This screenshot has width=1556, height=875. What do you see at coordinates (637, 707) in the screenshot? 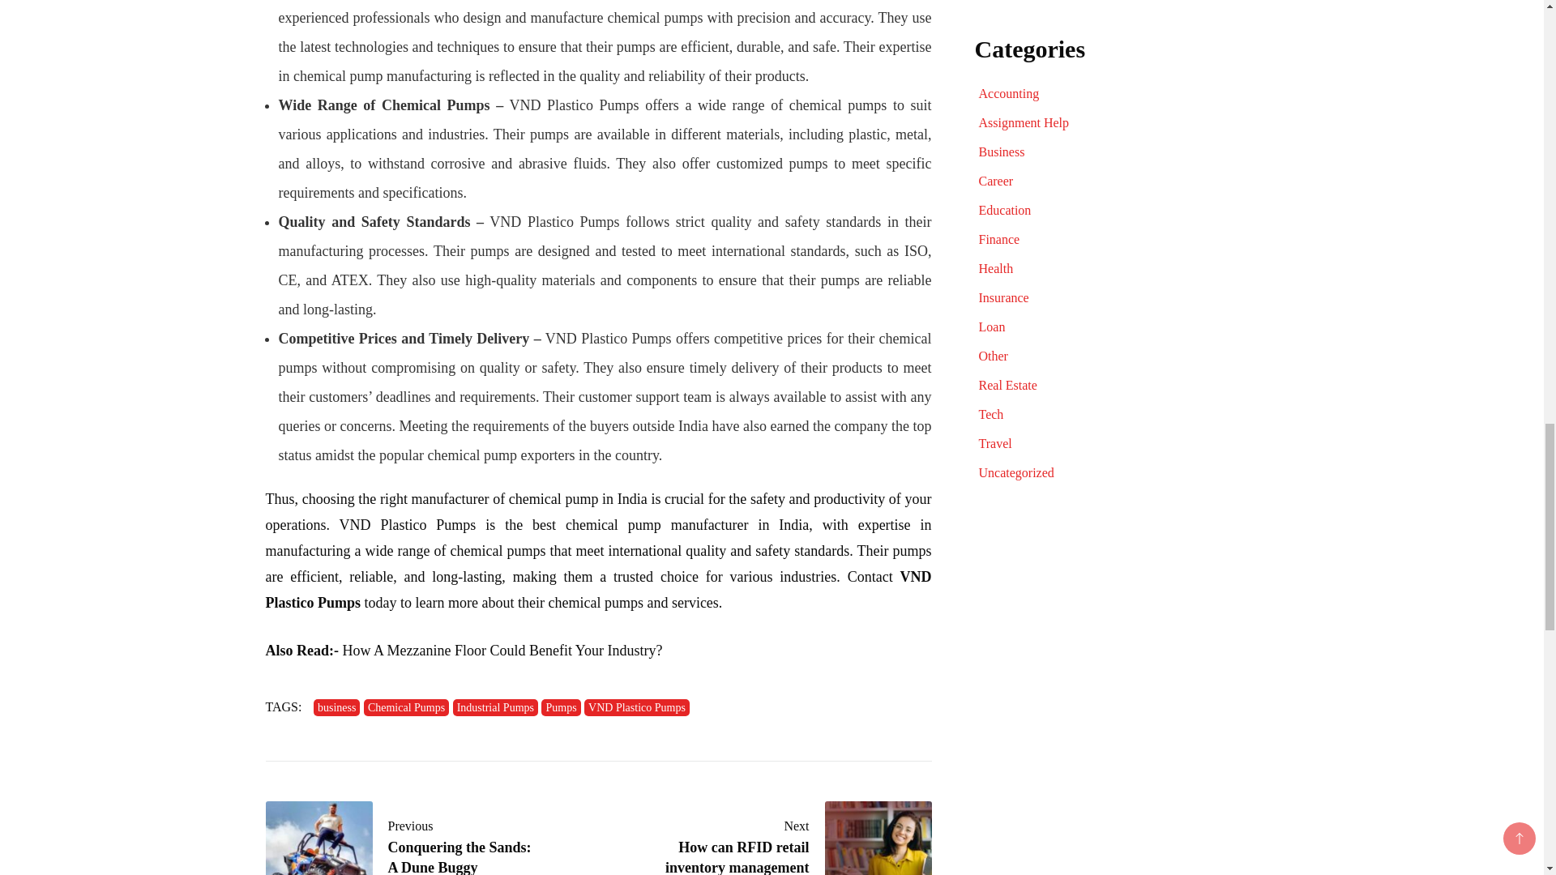
I see `VND Plastico Pumps` at bounding box center [637, 707].